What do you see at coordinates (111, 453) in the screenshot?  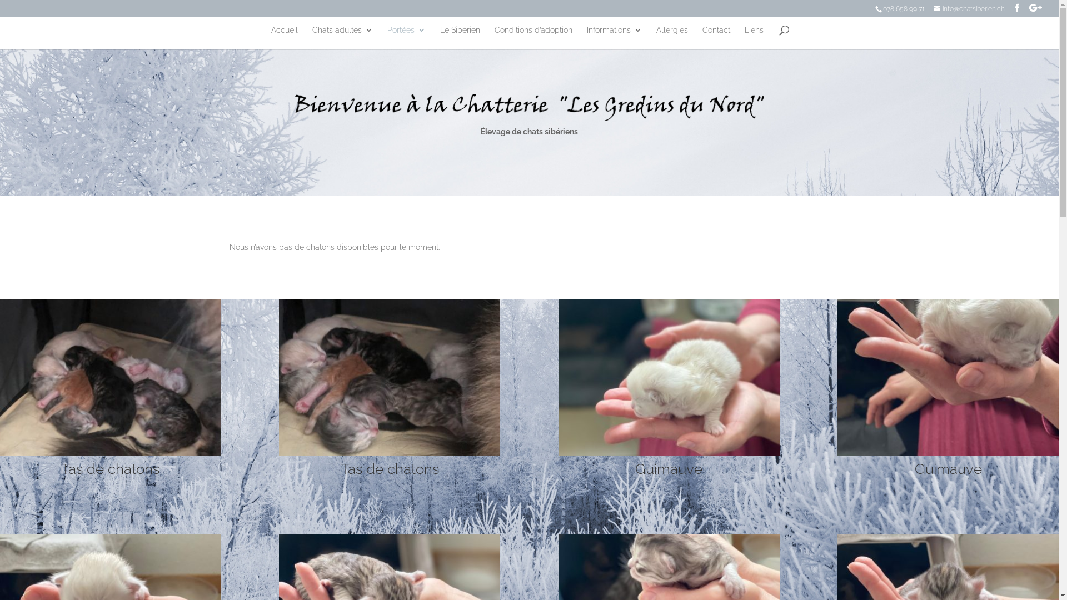 I see `Tas de chatons` at bounding box center [111, 453].